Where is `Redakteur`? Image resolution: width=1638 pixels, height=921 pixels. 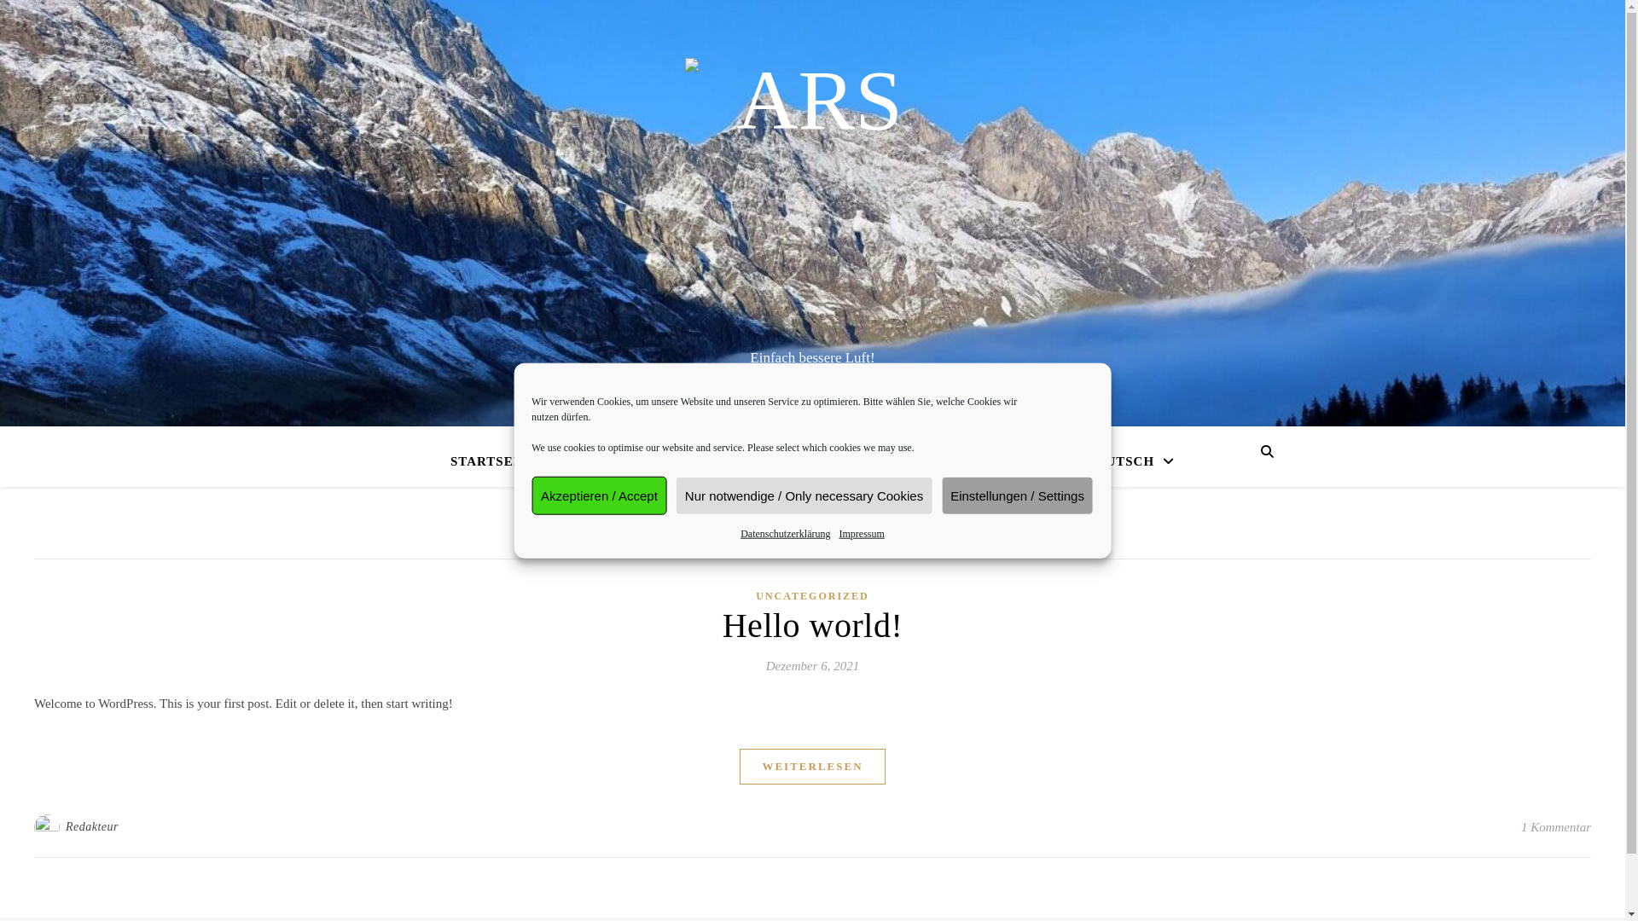 Redakteur is located at coordinates (92, 827).